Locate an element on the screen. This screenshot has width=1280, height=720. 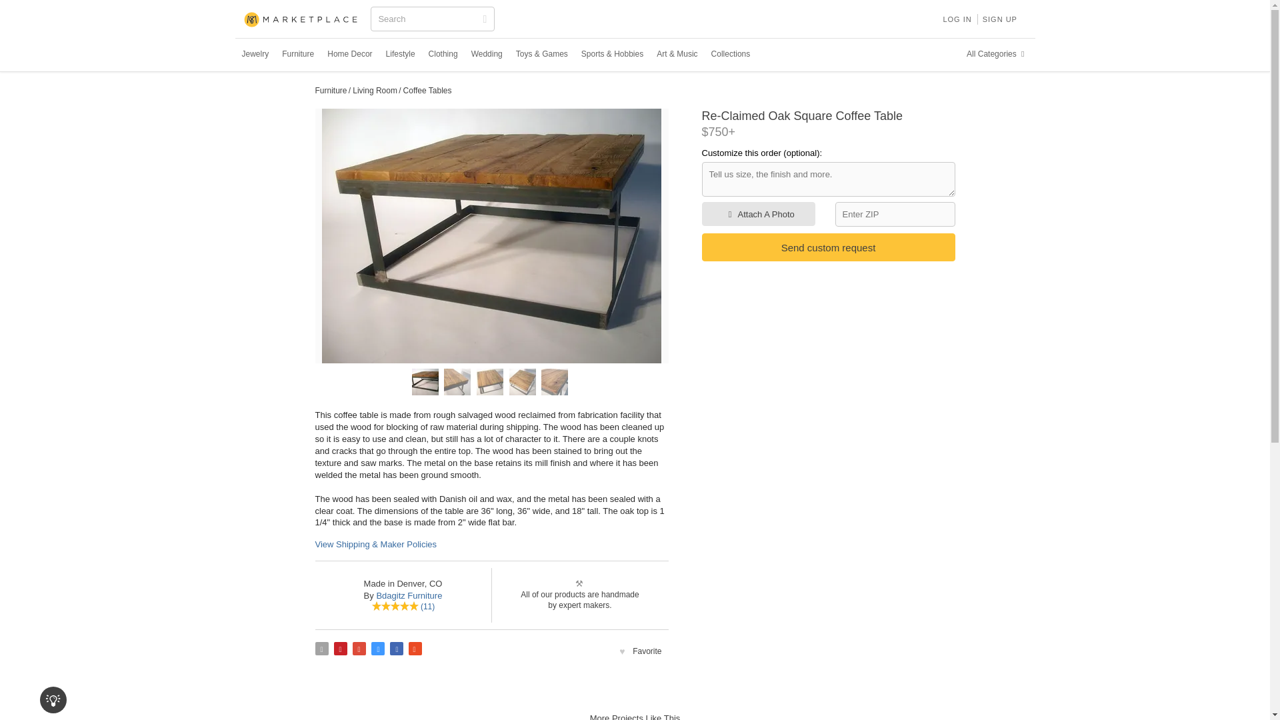
LOG IN is located at coordinates (956, 19).